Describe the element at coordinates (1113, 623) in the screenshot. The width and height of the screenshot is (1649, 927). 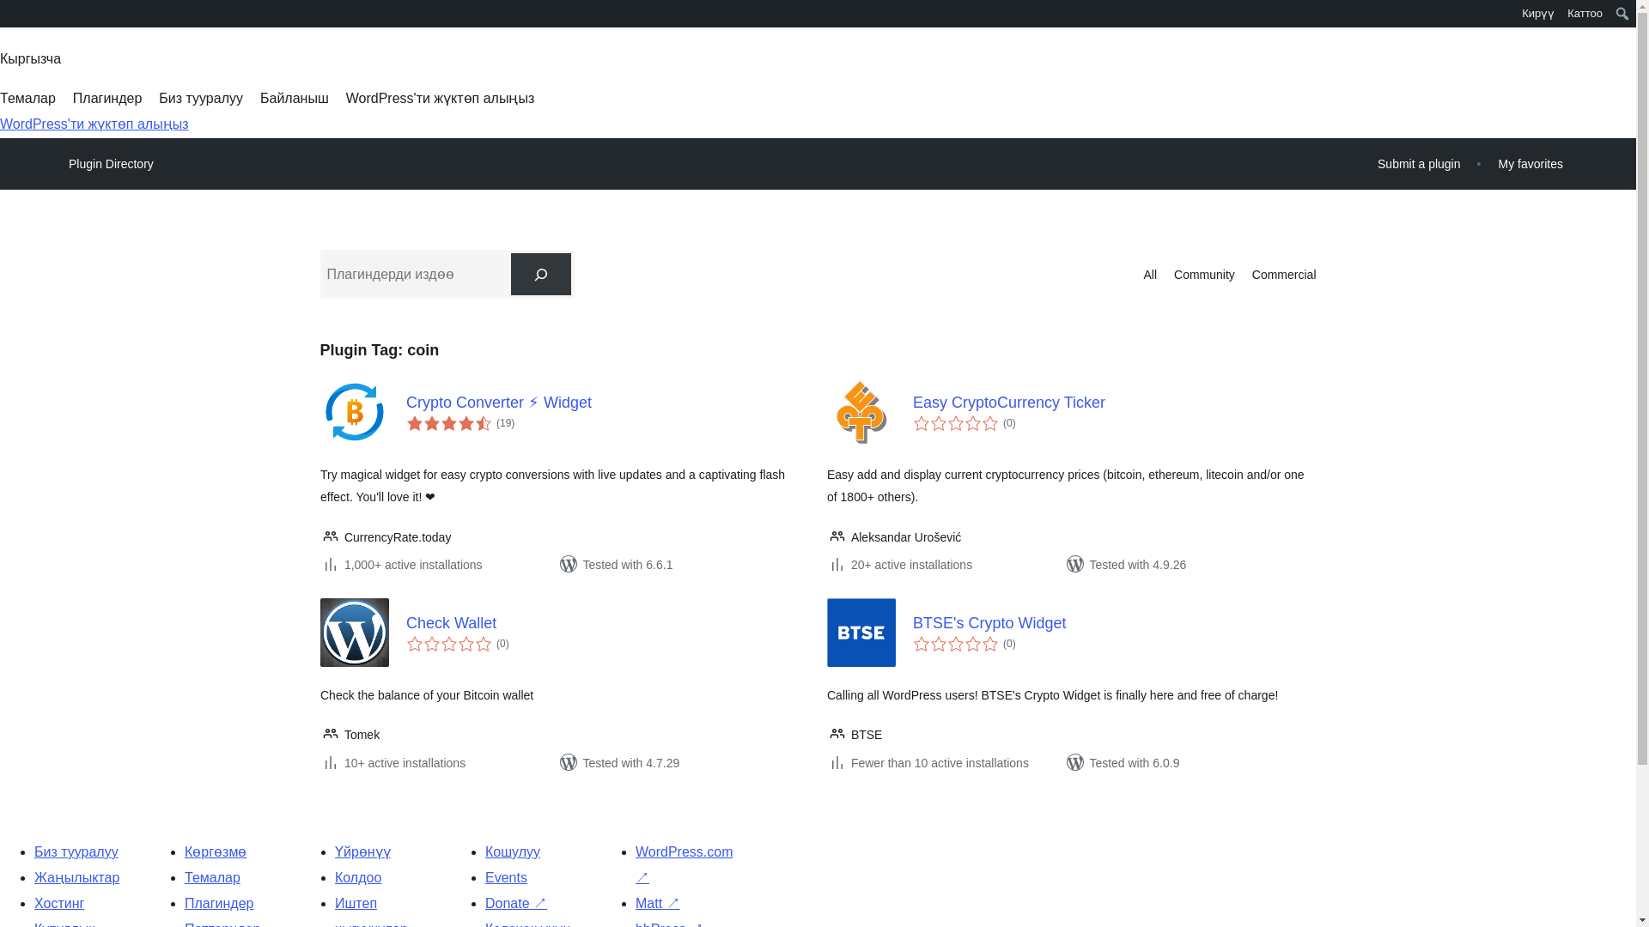
I see `BTSE's Crypto Widget` at that location.